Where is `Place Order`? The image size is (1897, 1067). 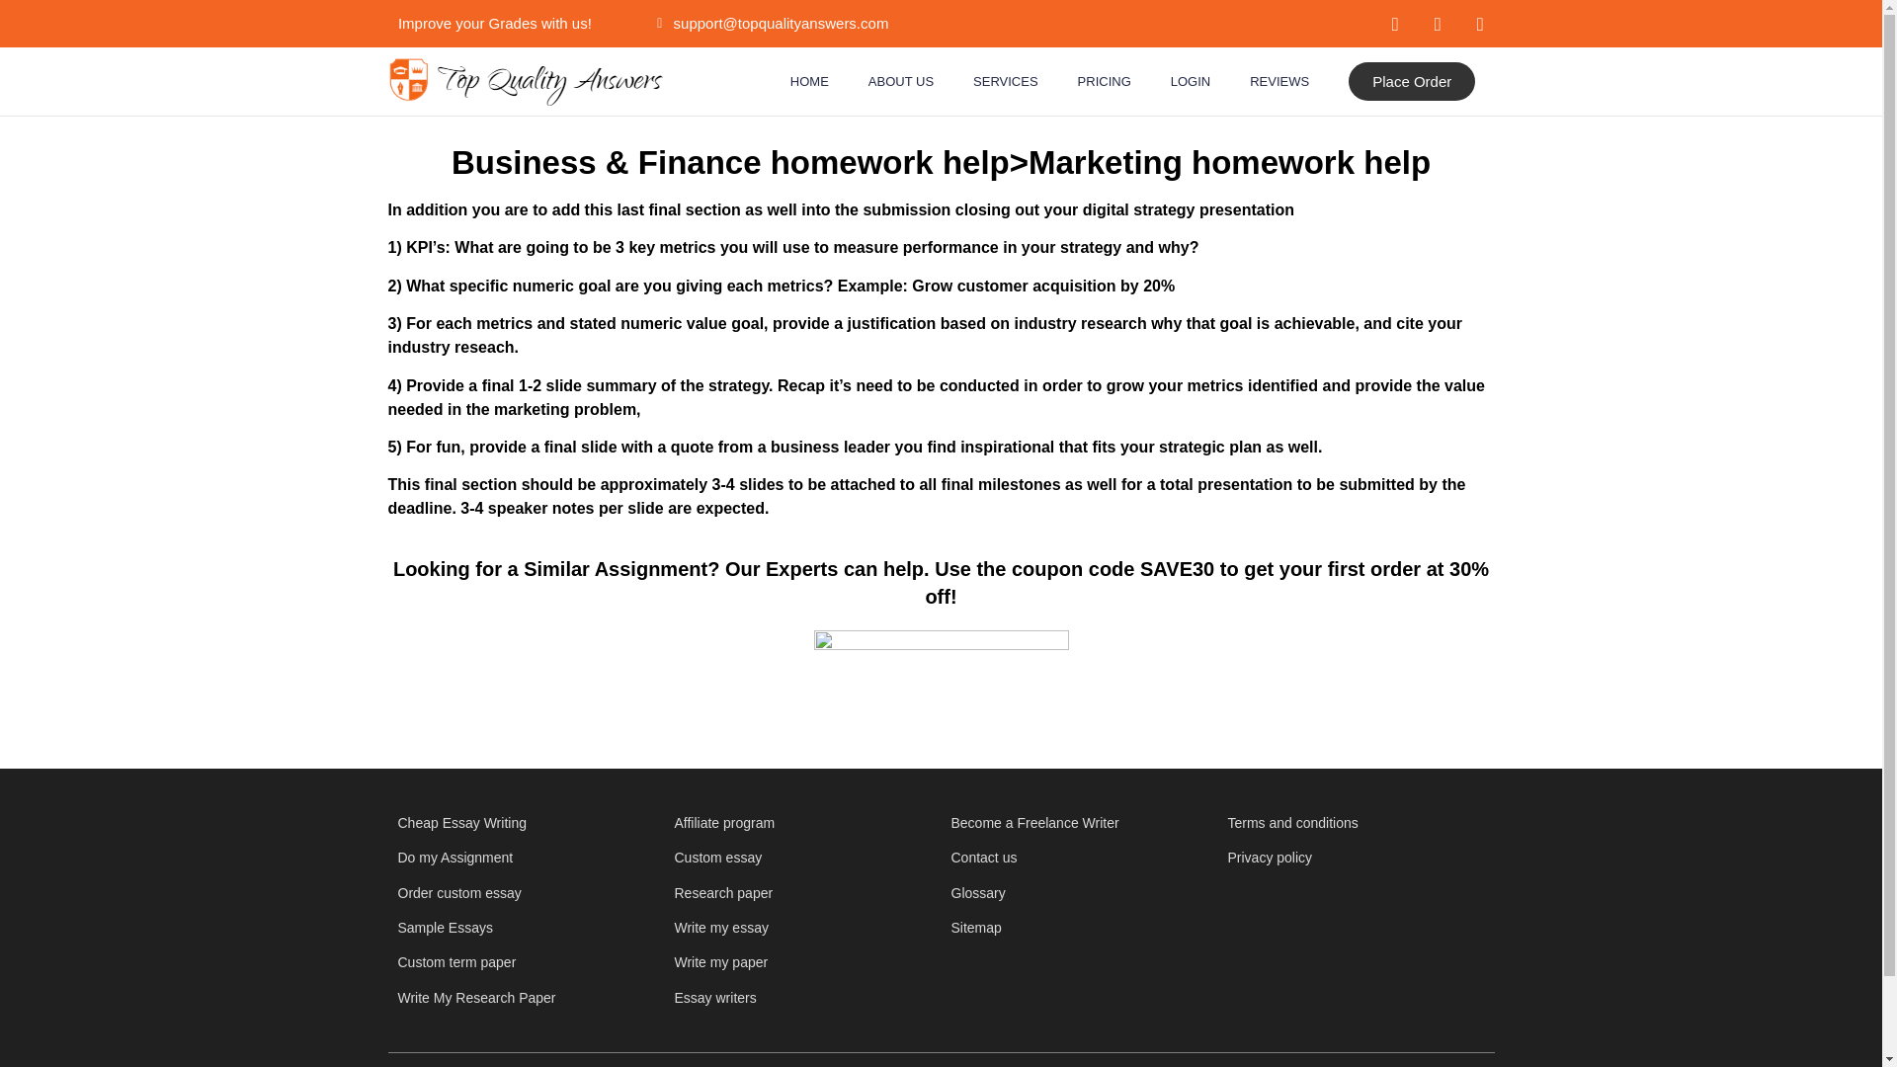
Place Order is located at coordinates (1412, 81).